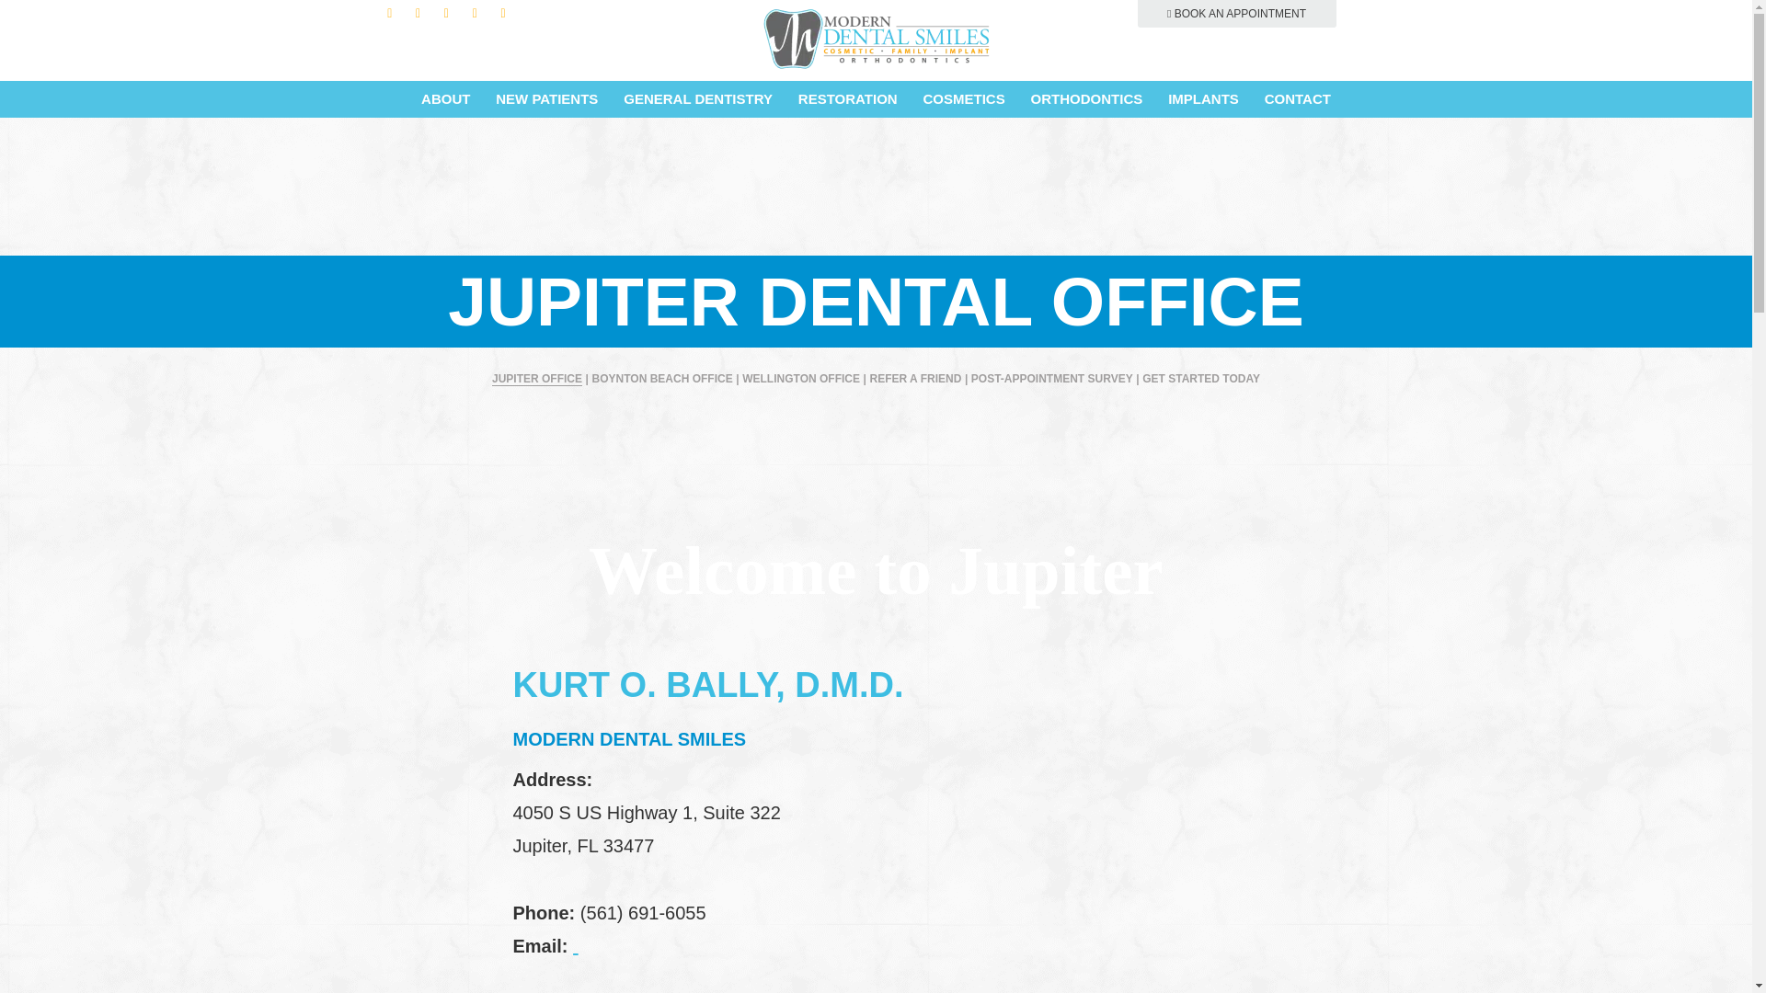  Describe the element at coordinates (445, 99) in the screenshot. I see `ABOUT` at that location.